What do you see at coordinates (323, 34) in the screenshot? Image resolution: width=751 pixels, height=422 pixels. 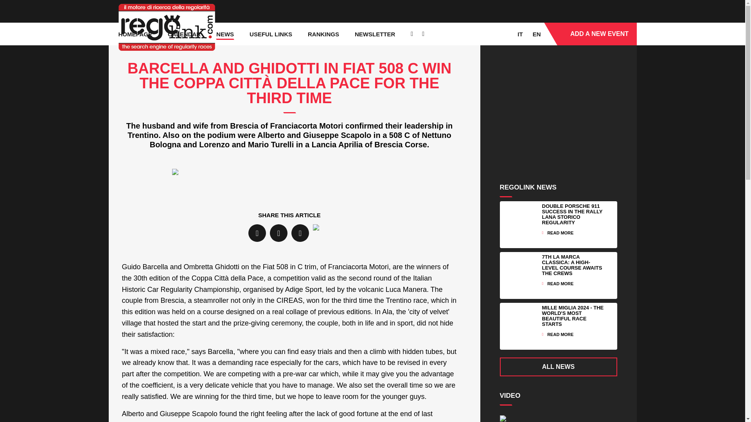 I see `RANKINGS` at bounding box center [323, 34].